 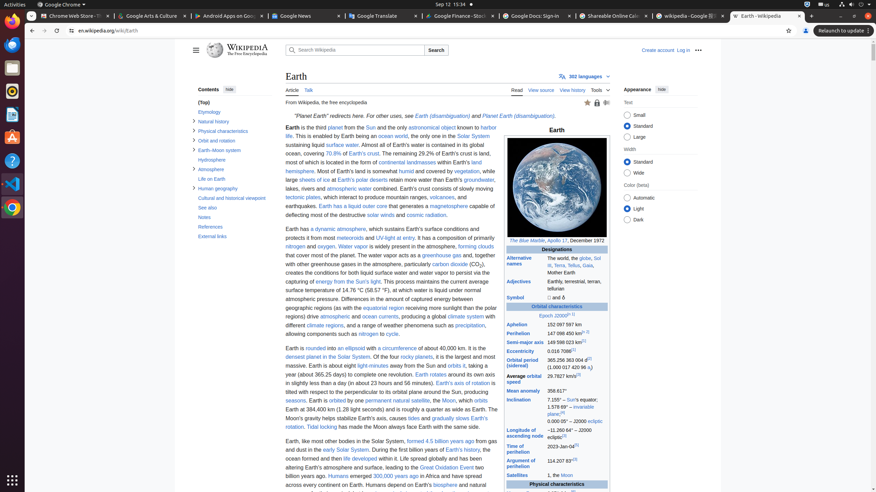 What do you see at coordinates (350, 238) in the screenshot?
I see `meteoroids` at bounding box center [350, 238].